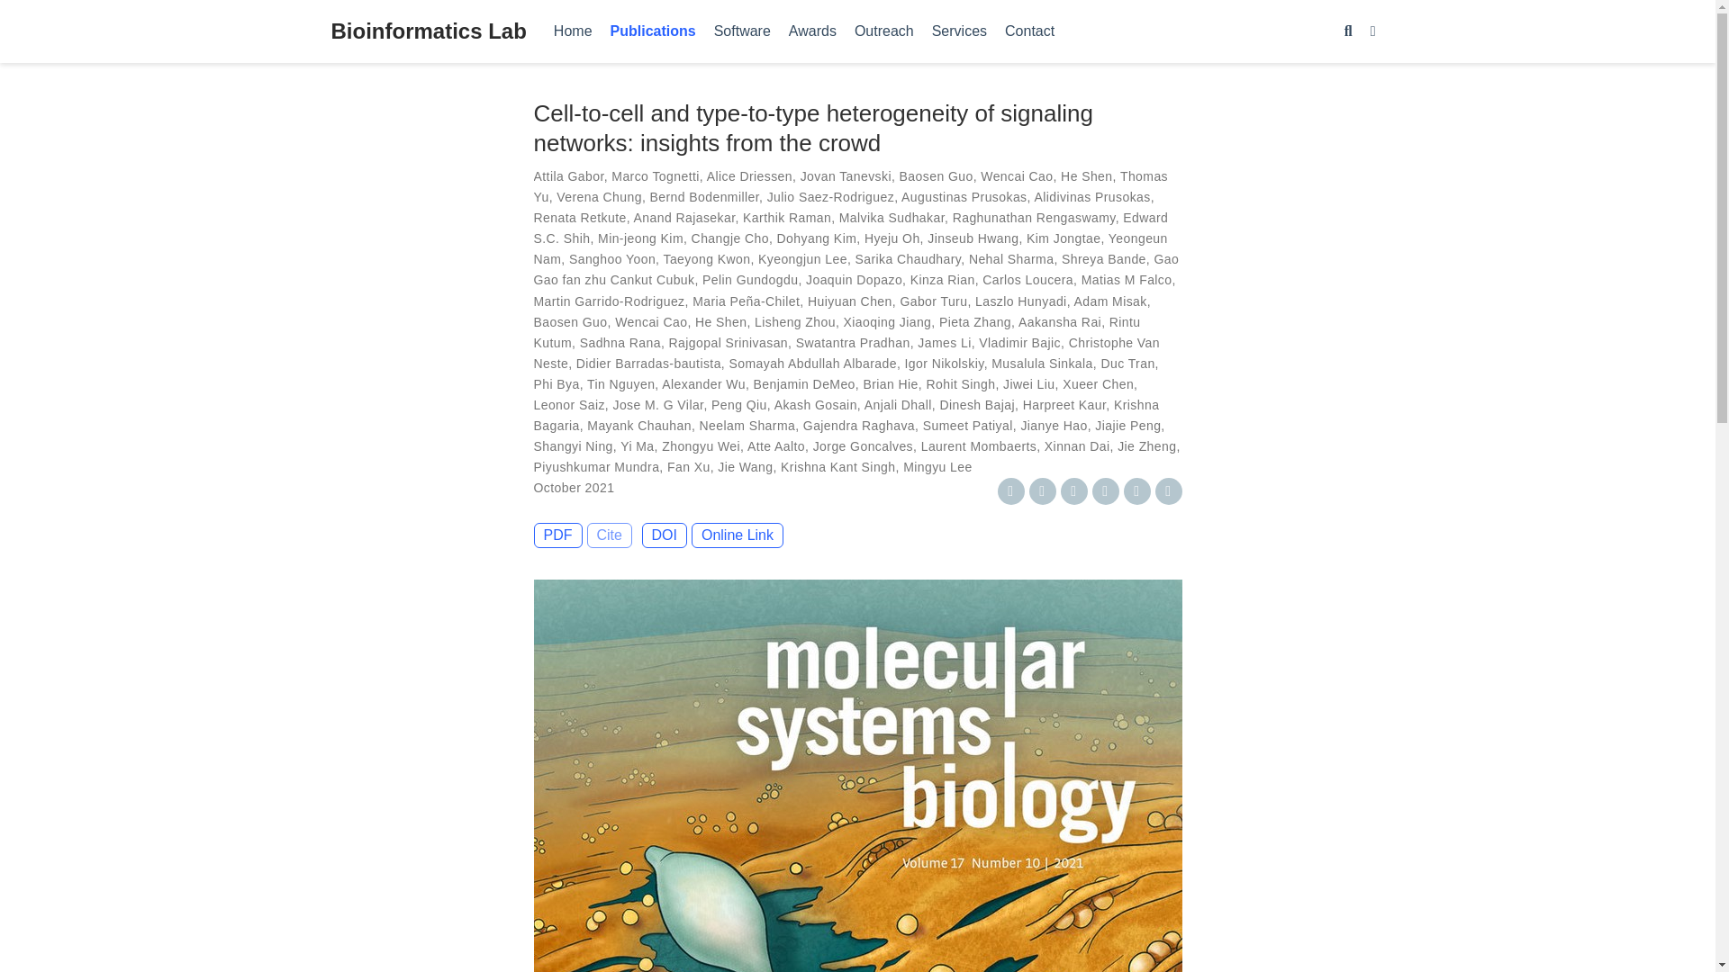  I want to click on Anand Rajasekar, so click(684, 218).